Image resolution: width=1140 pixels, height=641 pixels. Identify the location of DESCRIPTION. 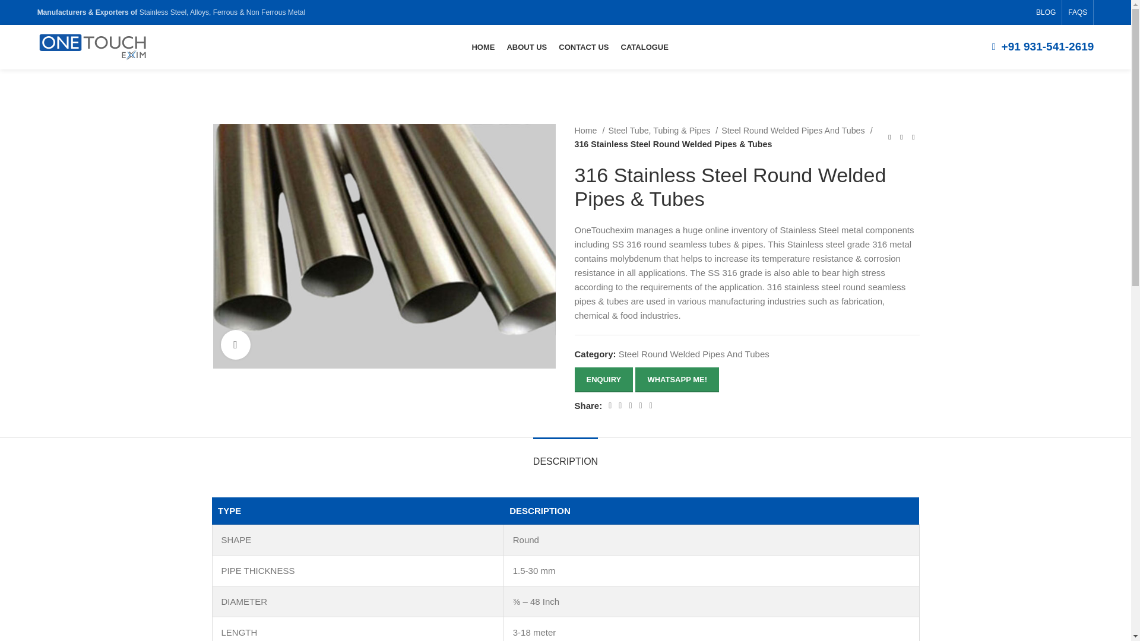
(565, 455).